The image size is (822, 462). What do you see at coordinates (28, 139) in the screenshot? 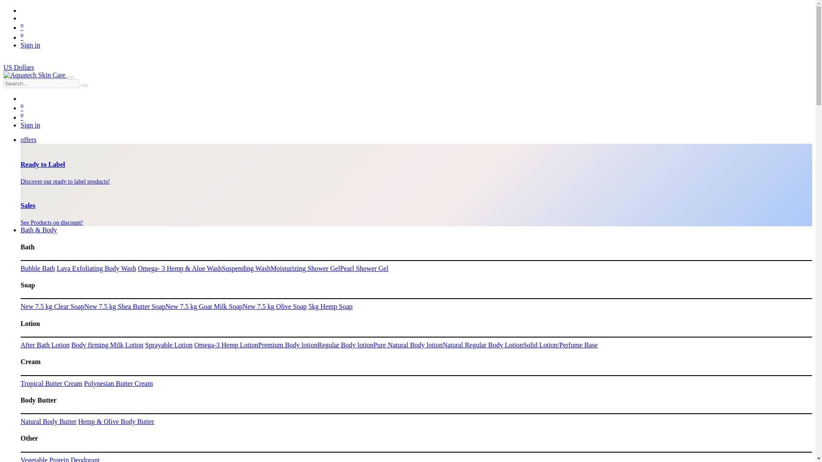
I see `offers` at bounding box center [28, 139].